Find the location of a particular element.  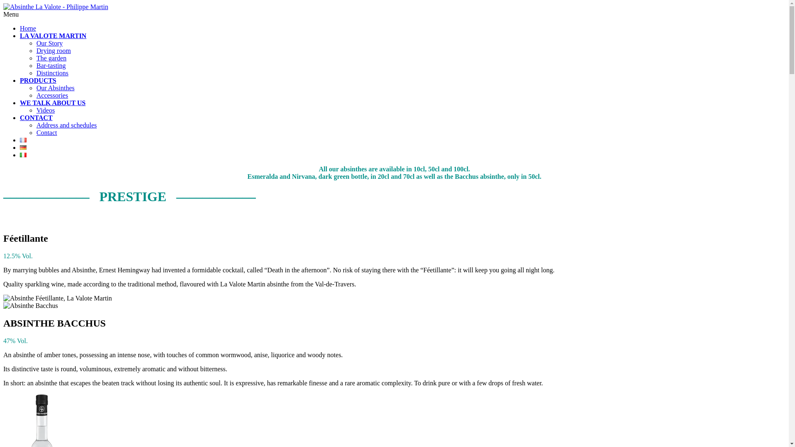

WE TALK ABOUT US is located at coordinates (53, 103).